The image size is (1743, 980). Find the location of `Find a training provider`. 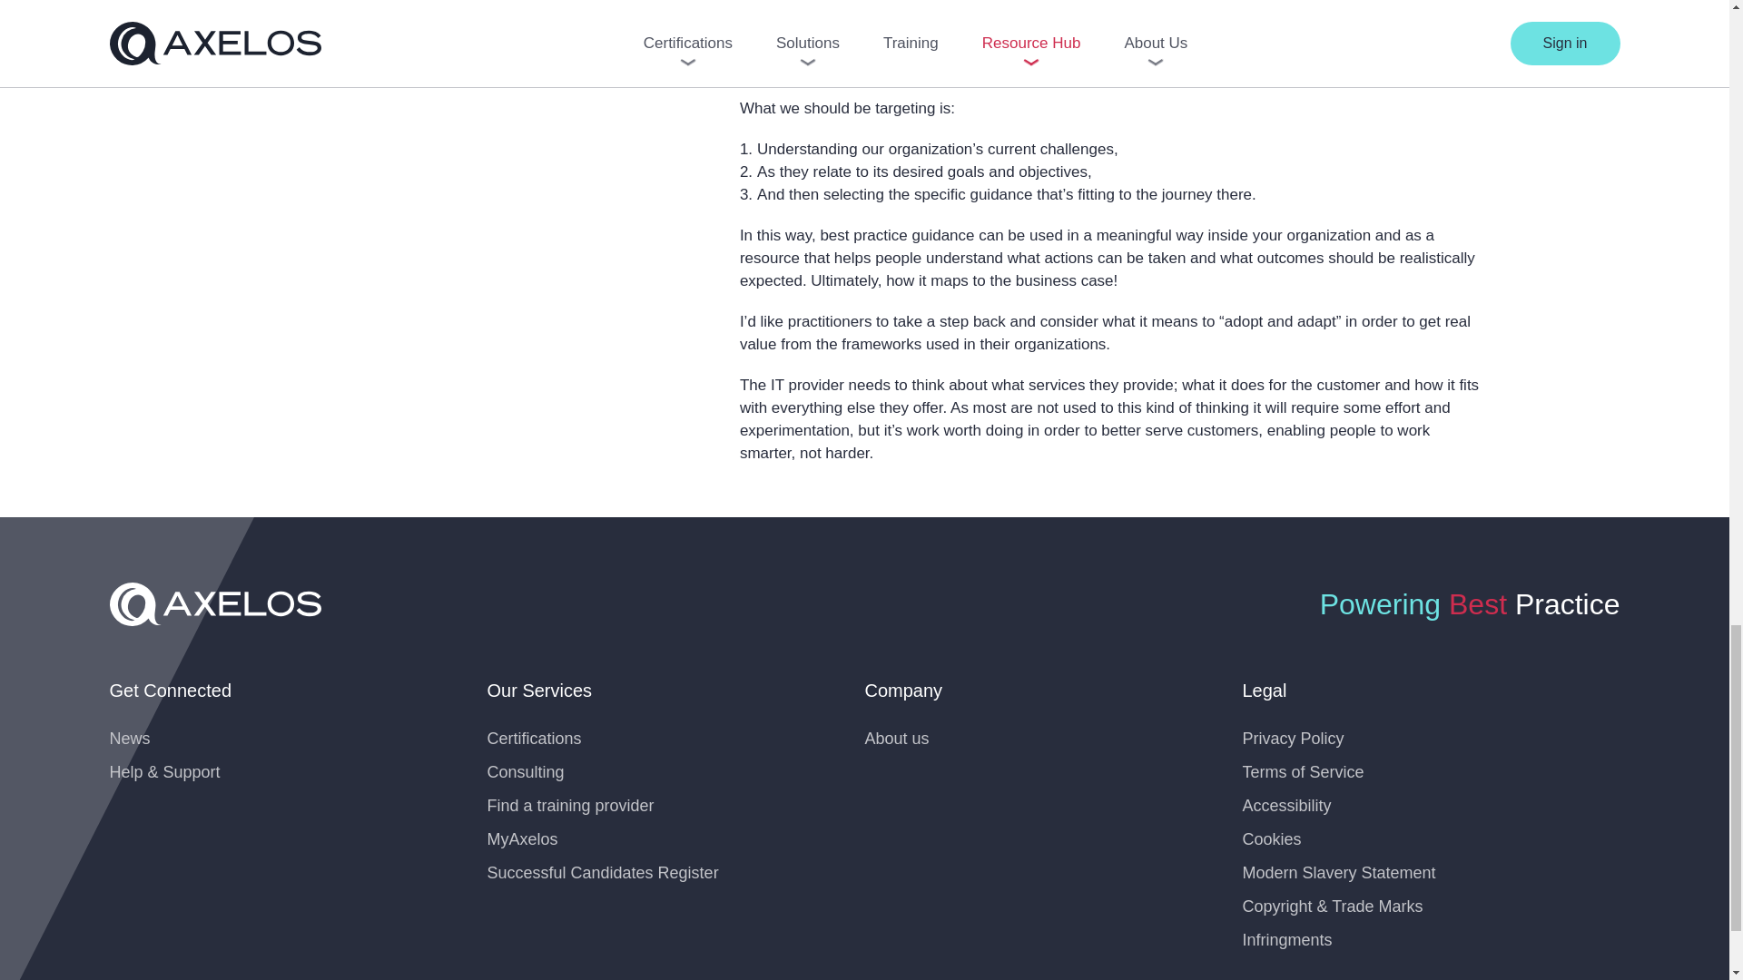

Find a training provider is located at coordinates (570, 806).